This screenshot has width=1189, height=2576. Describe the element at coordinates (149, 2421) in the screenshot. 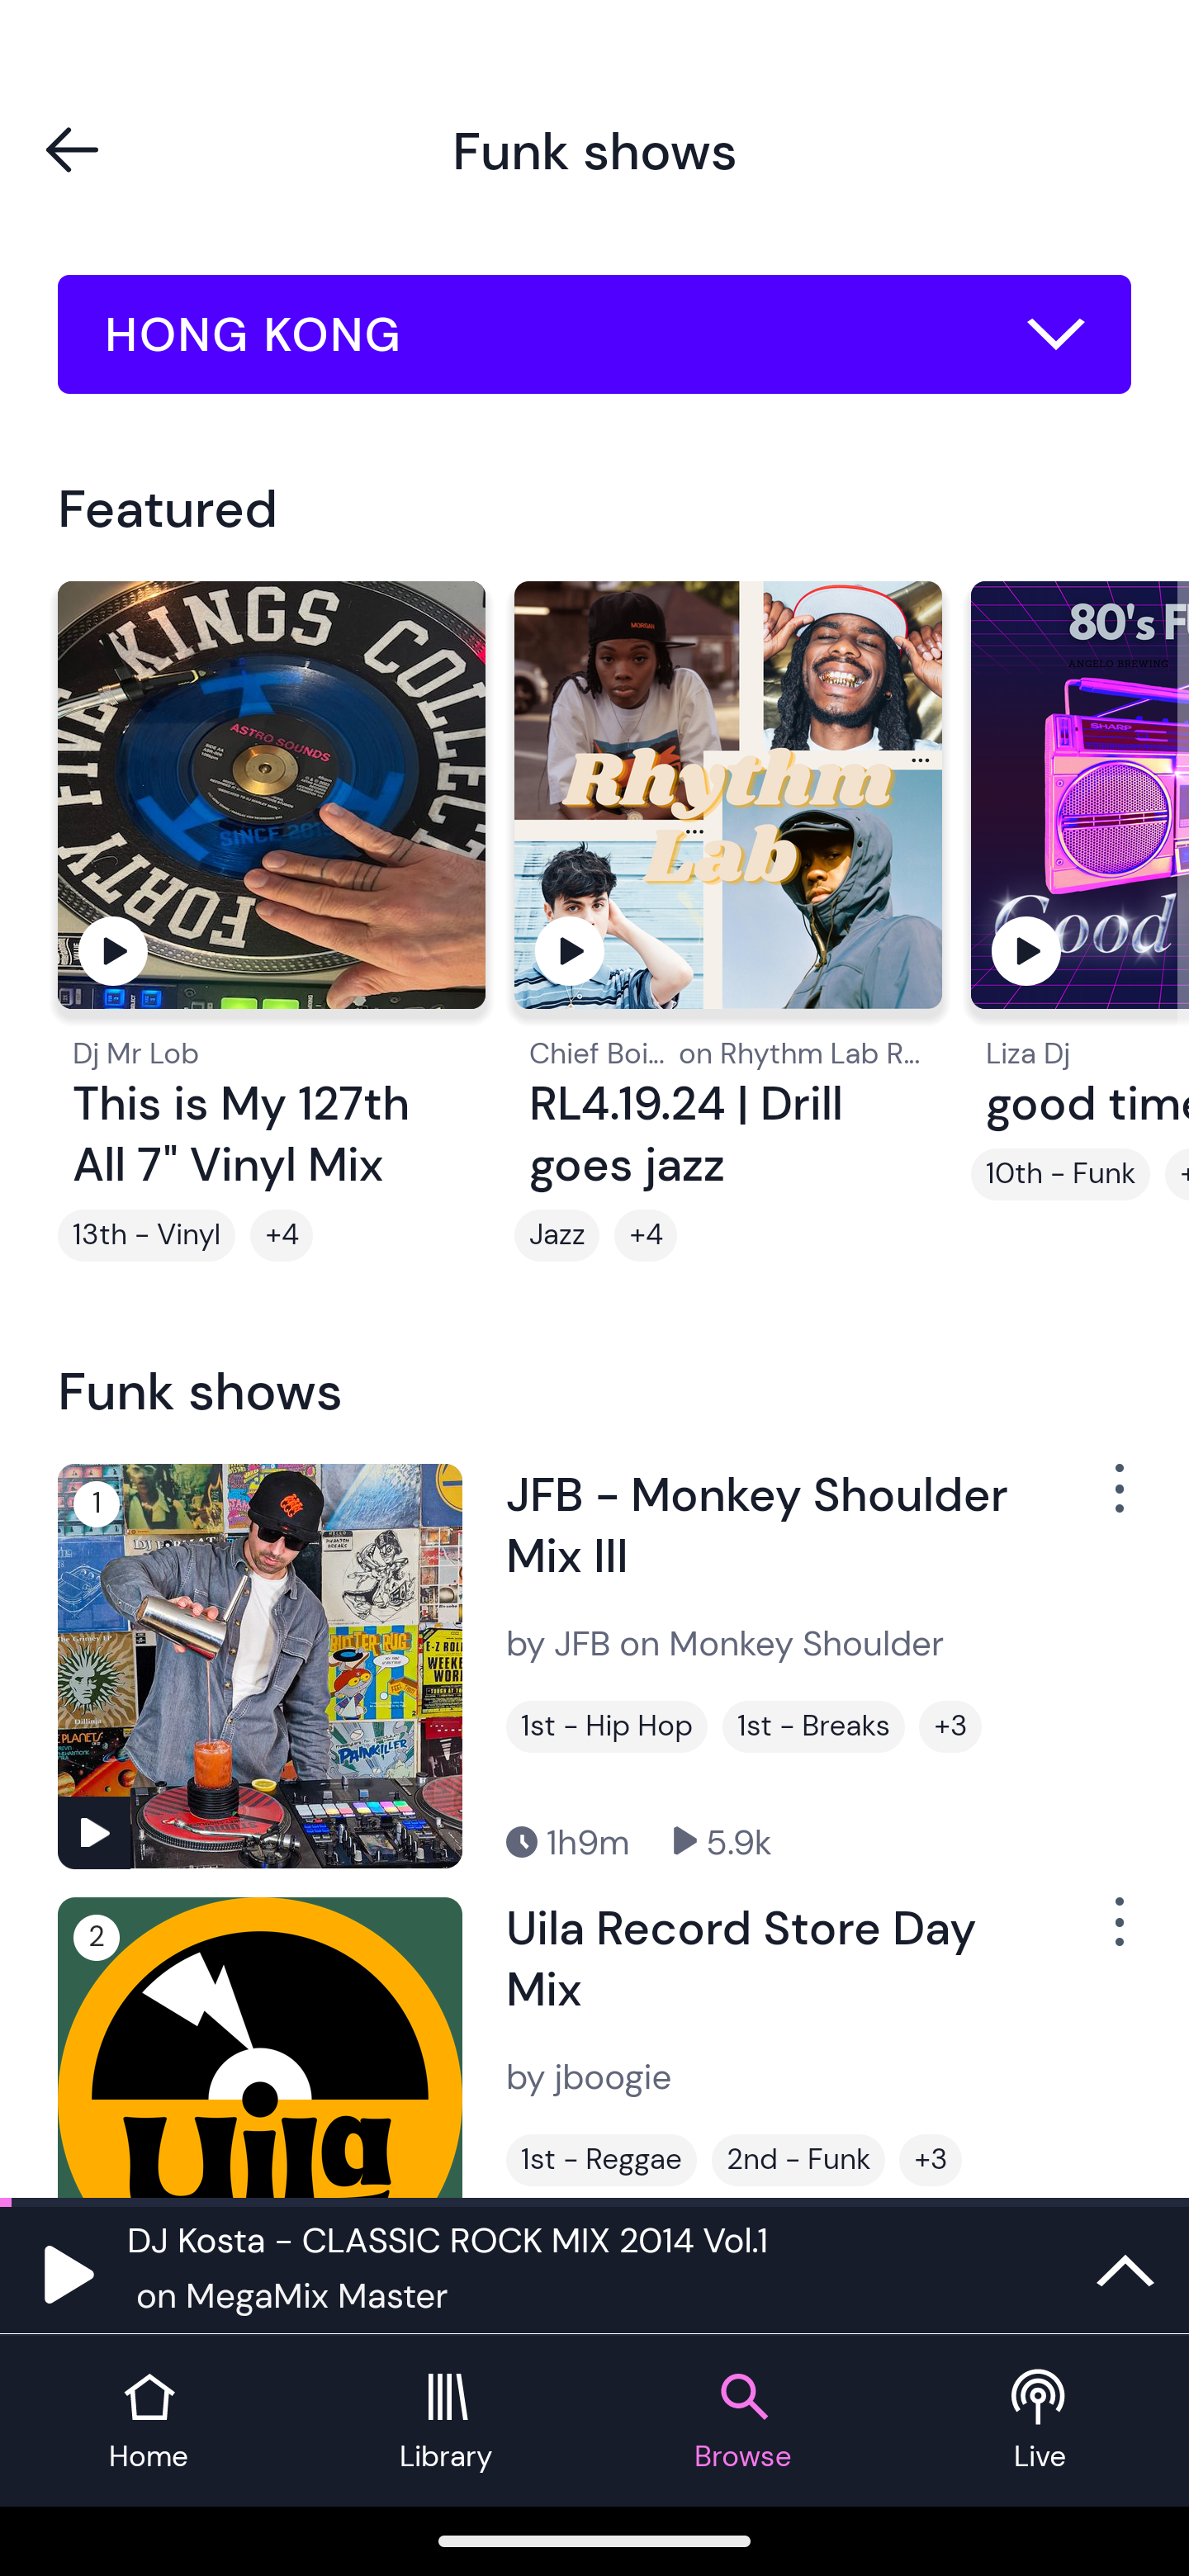

I see `Home tab Home` at that location.